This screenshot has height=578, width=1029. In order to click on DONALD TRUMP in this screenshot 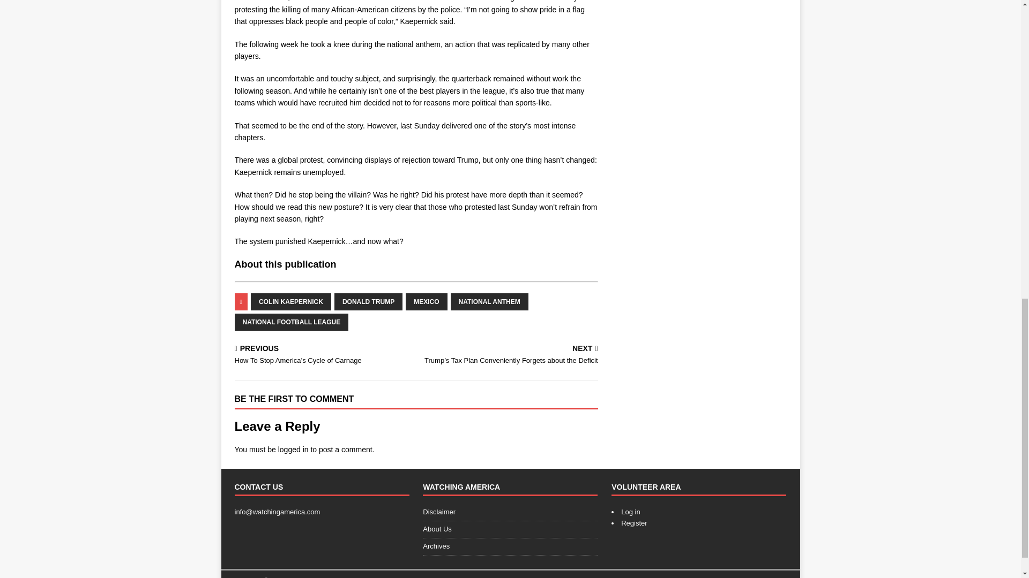, I will do `click(368, 301)`.